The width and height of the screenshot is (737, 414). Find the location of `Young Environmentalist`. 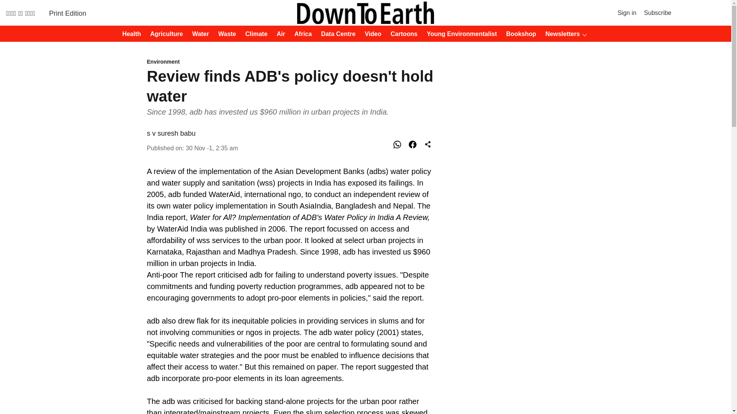

Young Environmentalist is located at coordinates (459, 34).